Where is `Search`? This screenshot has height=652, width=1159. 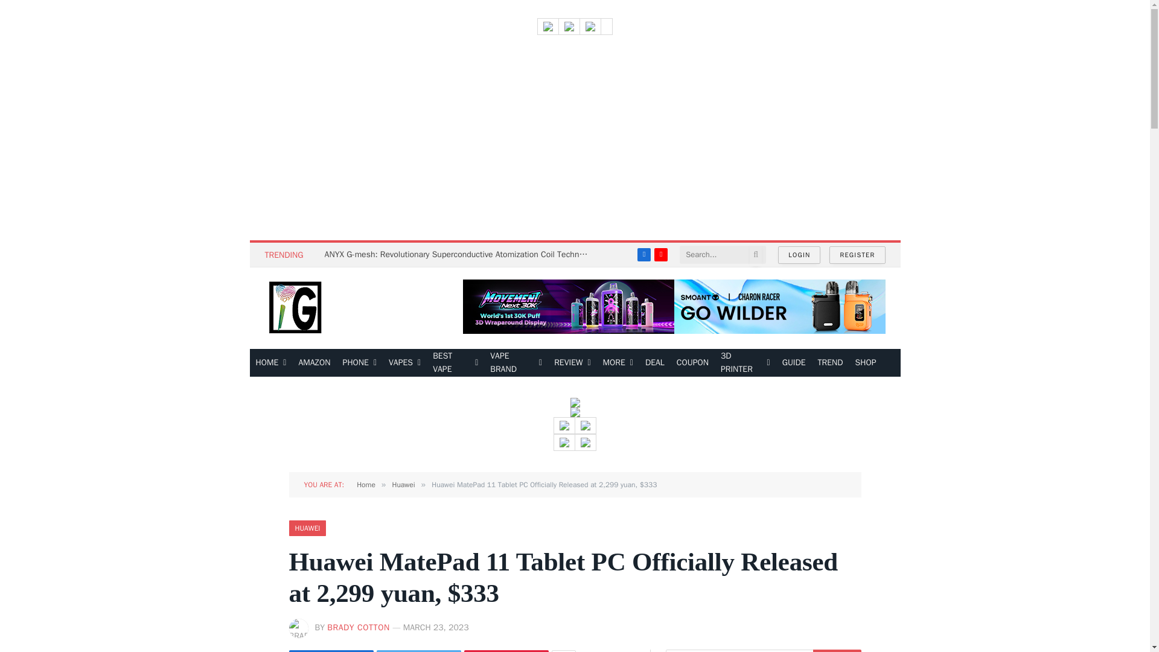
Search is located at coordinates (837, 651).